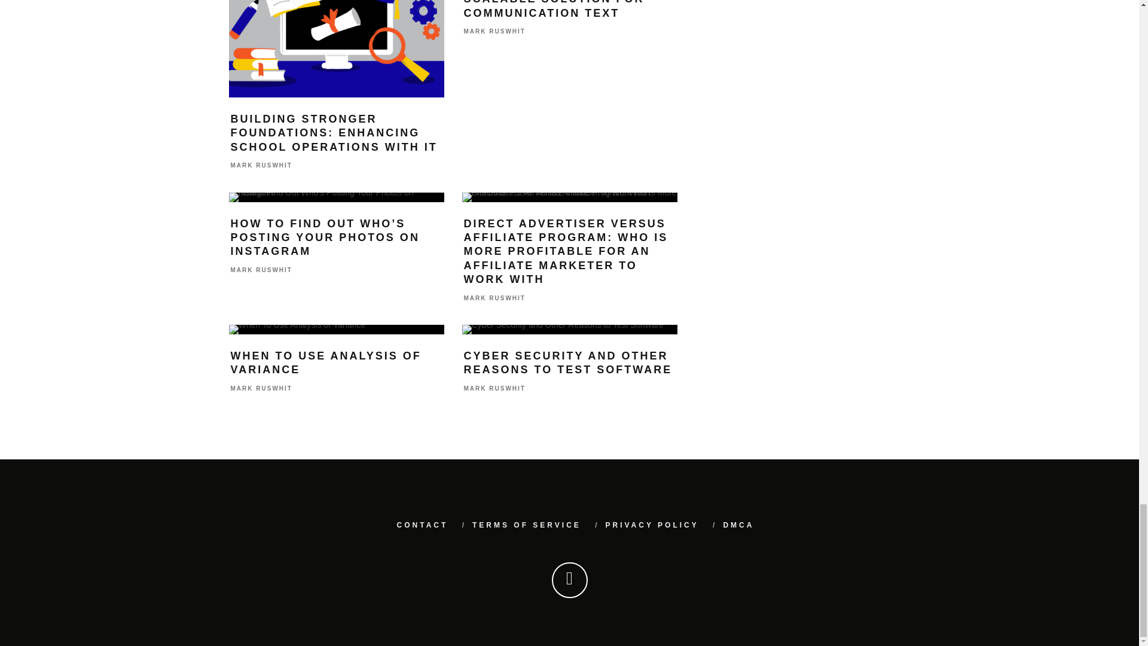 The image size is (1148, 646). What do you see at coordinates (325, 362) in the screenshot?
I see `WHEN TO USE ANALYSIS OF VARIANCE` at bounding box center [325, 362].